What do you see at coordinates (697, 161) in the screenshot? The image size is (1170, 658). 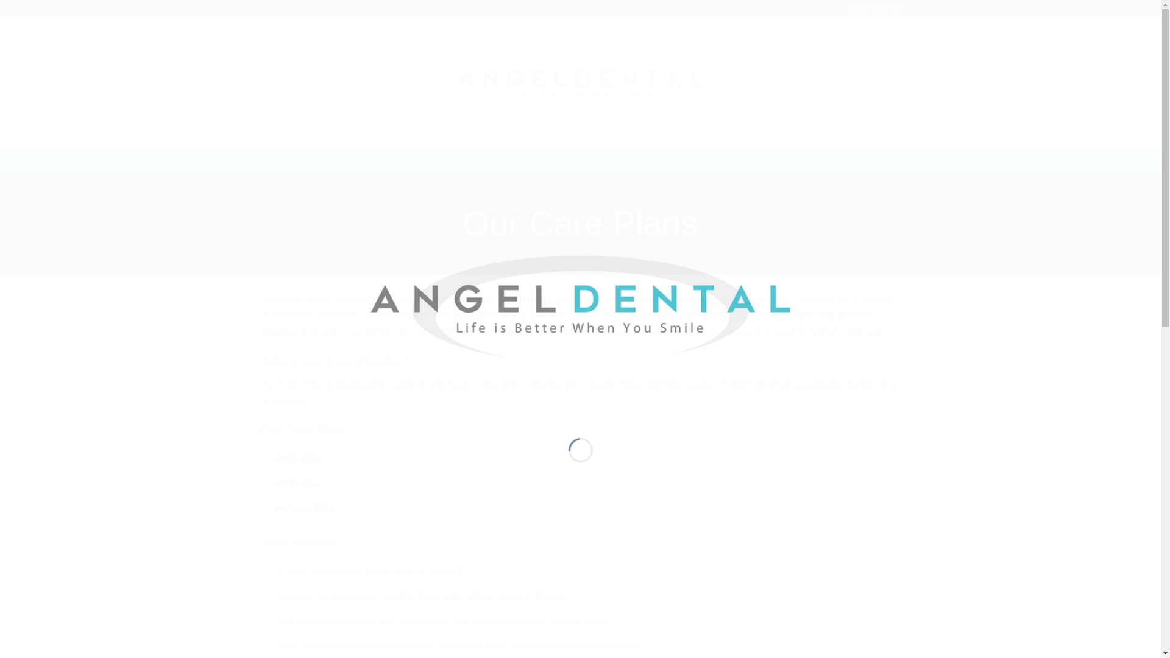 I see `FEE GUIDE` at bounding box center [697, 161].